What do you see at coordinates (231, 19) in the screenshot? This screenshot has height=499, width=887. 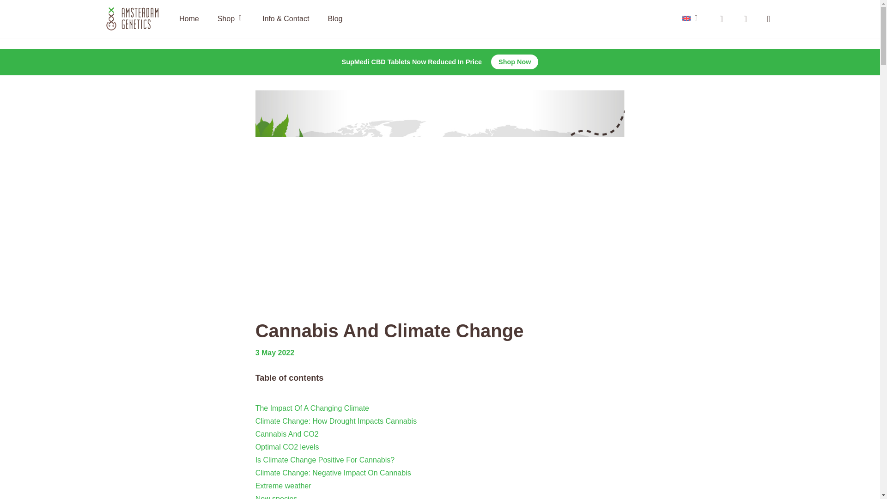 I see `Shop` at bounding box center [231, 19].